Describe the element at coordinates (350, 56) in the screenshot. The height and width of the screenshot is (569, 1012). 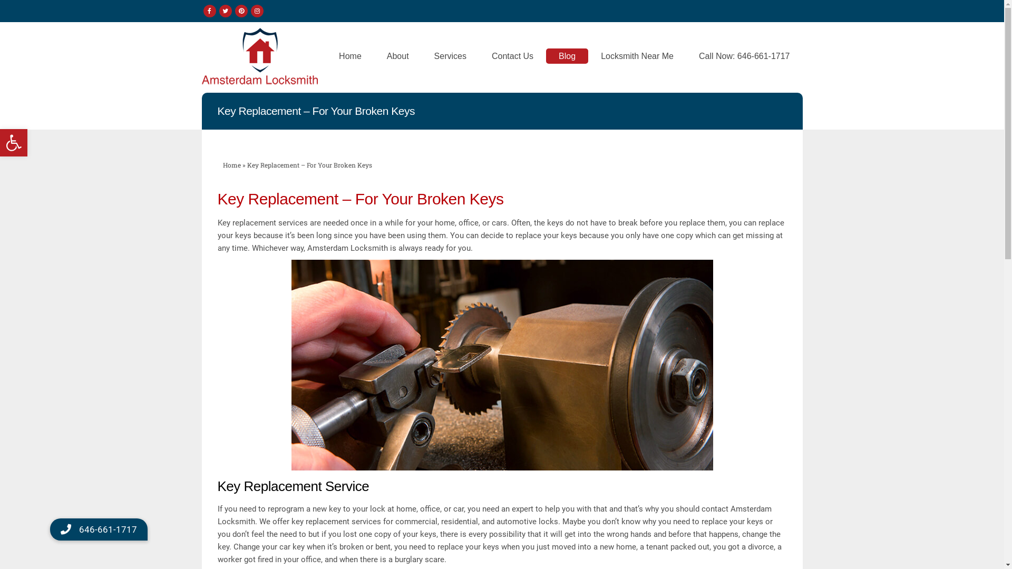
I see `Home` at that location.